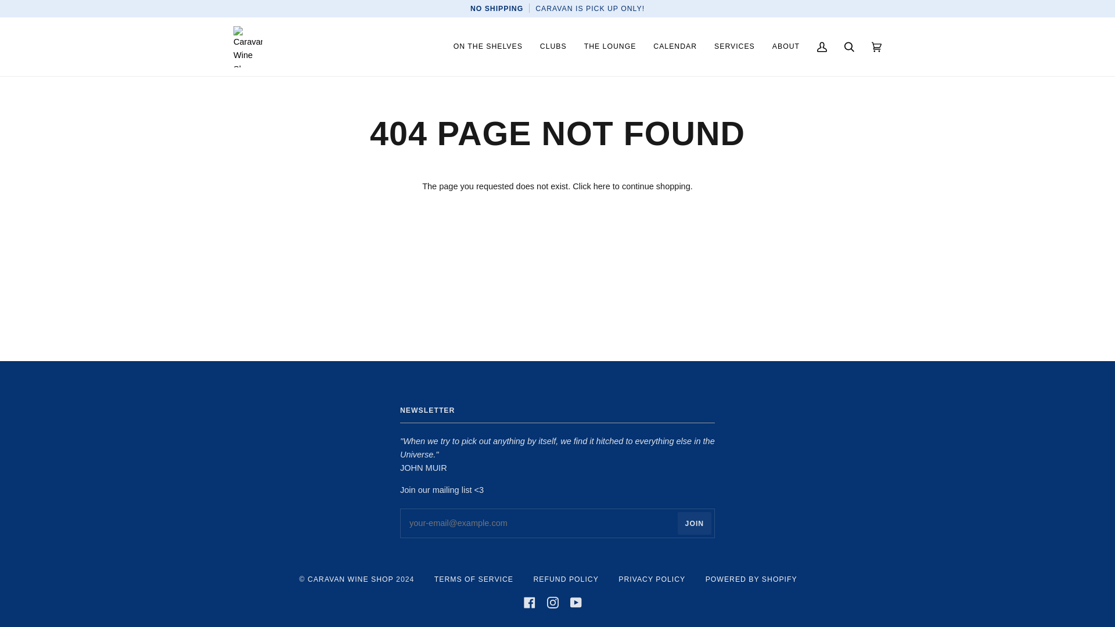 The height and width of the screenshot is (627, 1115). I want to click on SERVICES, so click(735, 46).